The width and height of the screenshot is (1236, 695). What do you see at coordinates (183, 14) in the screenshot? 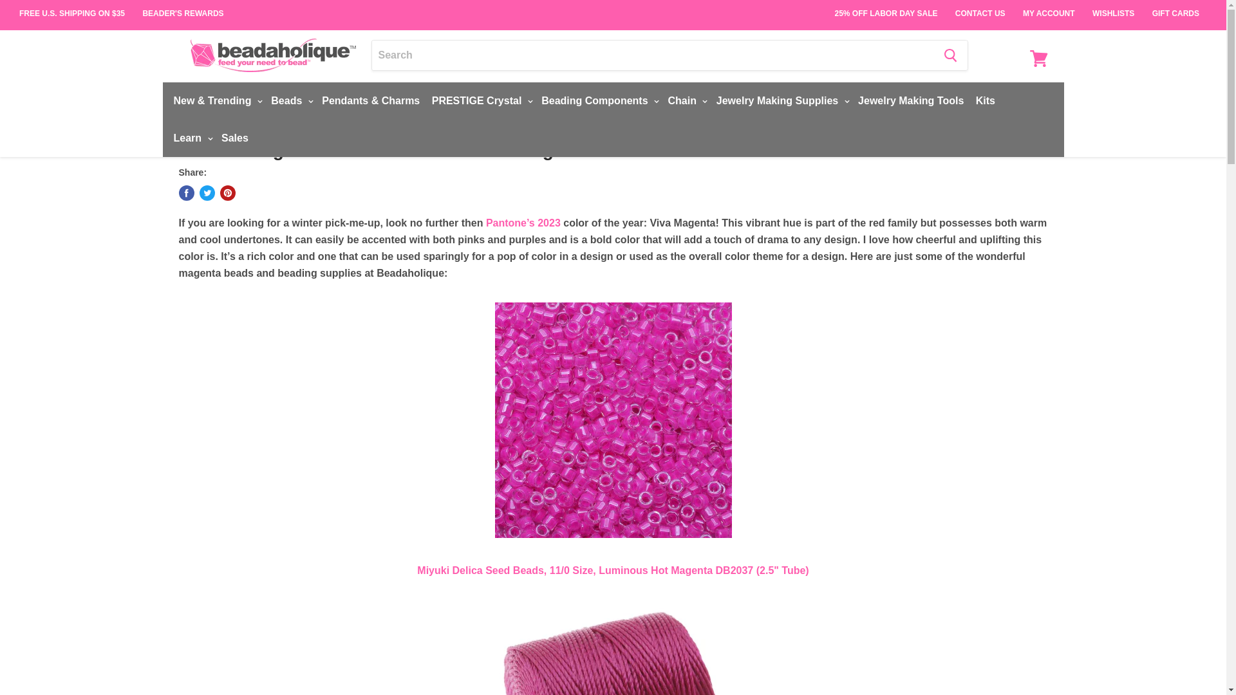
I see `BEADER'S REWARDS` at bounding box center [183, 14].